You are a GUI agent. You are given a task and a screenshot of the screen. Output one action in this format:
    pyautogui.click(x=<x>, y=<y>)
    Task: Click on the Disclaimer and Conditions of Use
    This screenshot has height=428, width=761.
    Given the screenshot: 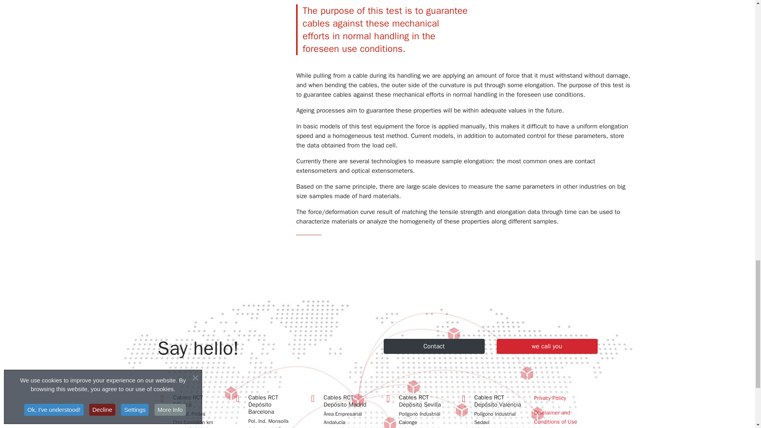 What is the action you would take?
    pyautogui.click(x=566, y=417)
    